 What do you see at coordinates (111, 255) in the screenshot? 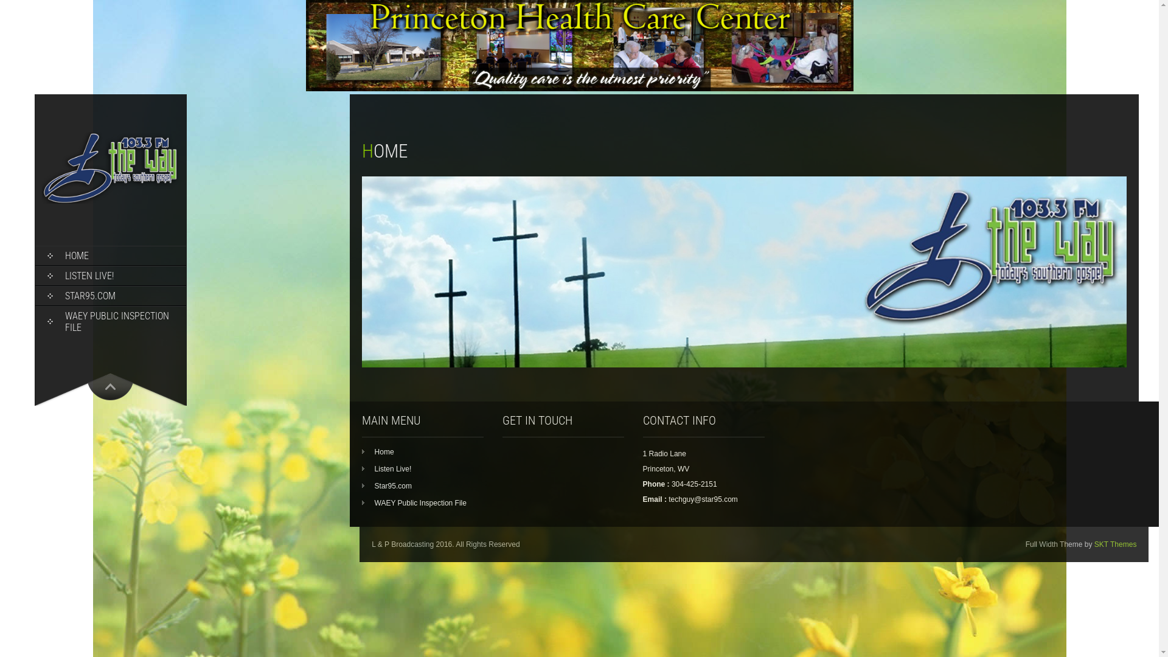
I see `HOME` at bounding box center [111, 255].